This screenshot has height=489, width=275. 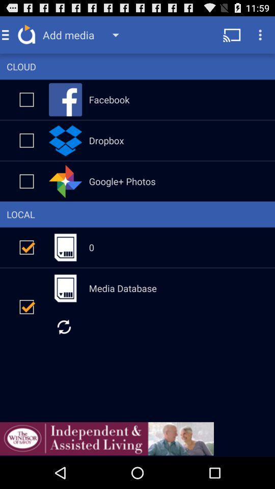 What do you see at coordinates (107, 439) in the screenshot?
I see `redirect to advertisement` at bounding box center [107, 439].